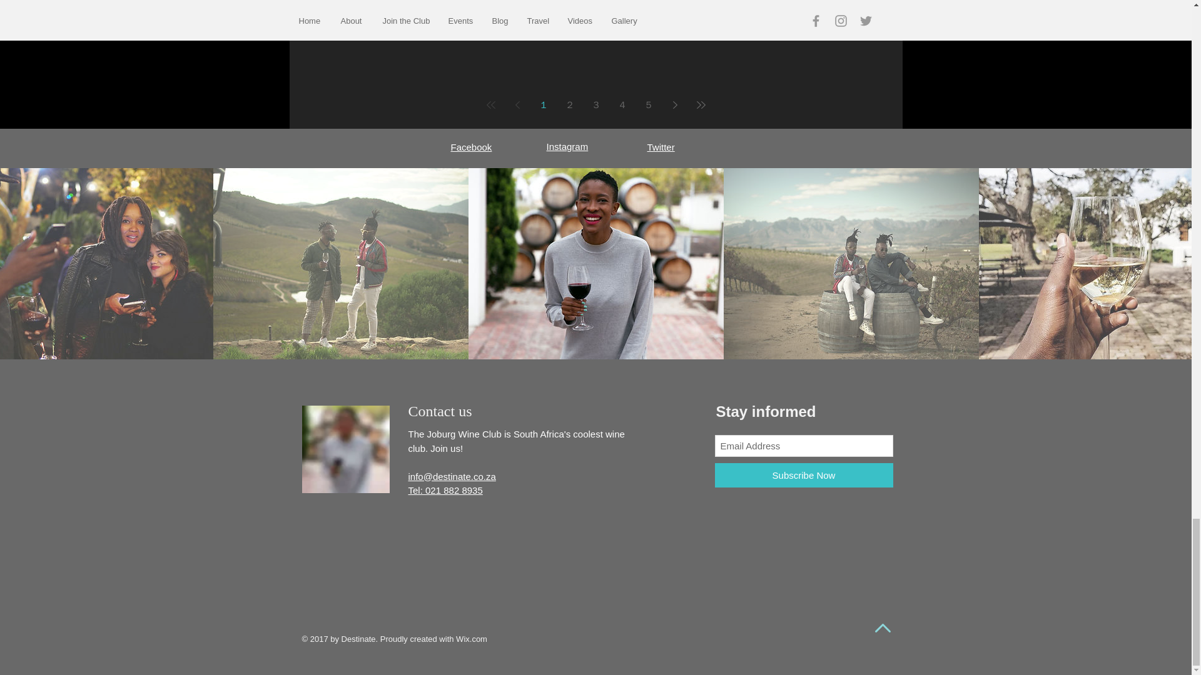 This screenshot has height=675, width=1201. Describe the element at coordinates (569, 105) in the screenshot. I see `2` at that location.